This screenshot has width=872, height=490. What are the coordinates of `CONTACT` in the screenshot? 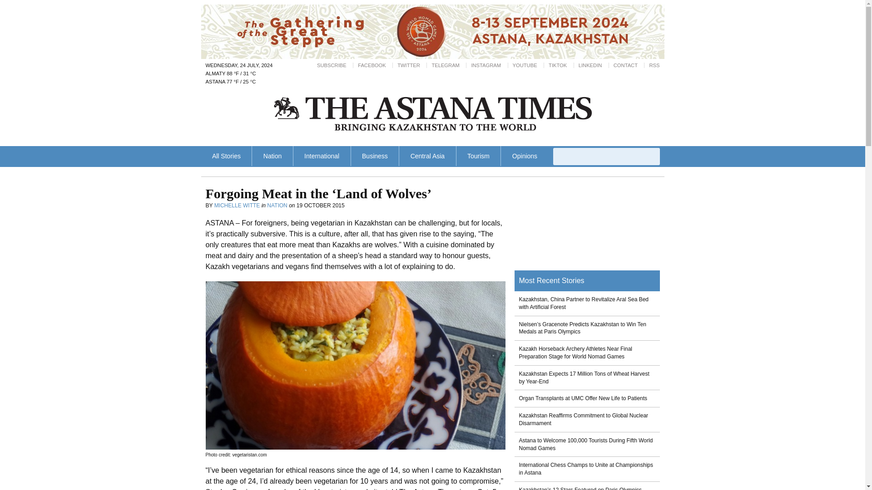 It's located at (625, 65).